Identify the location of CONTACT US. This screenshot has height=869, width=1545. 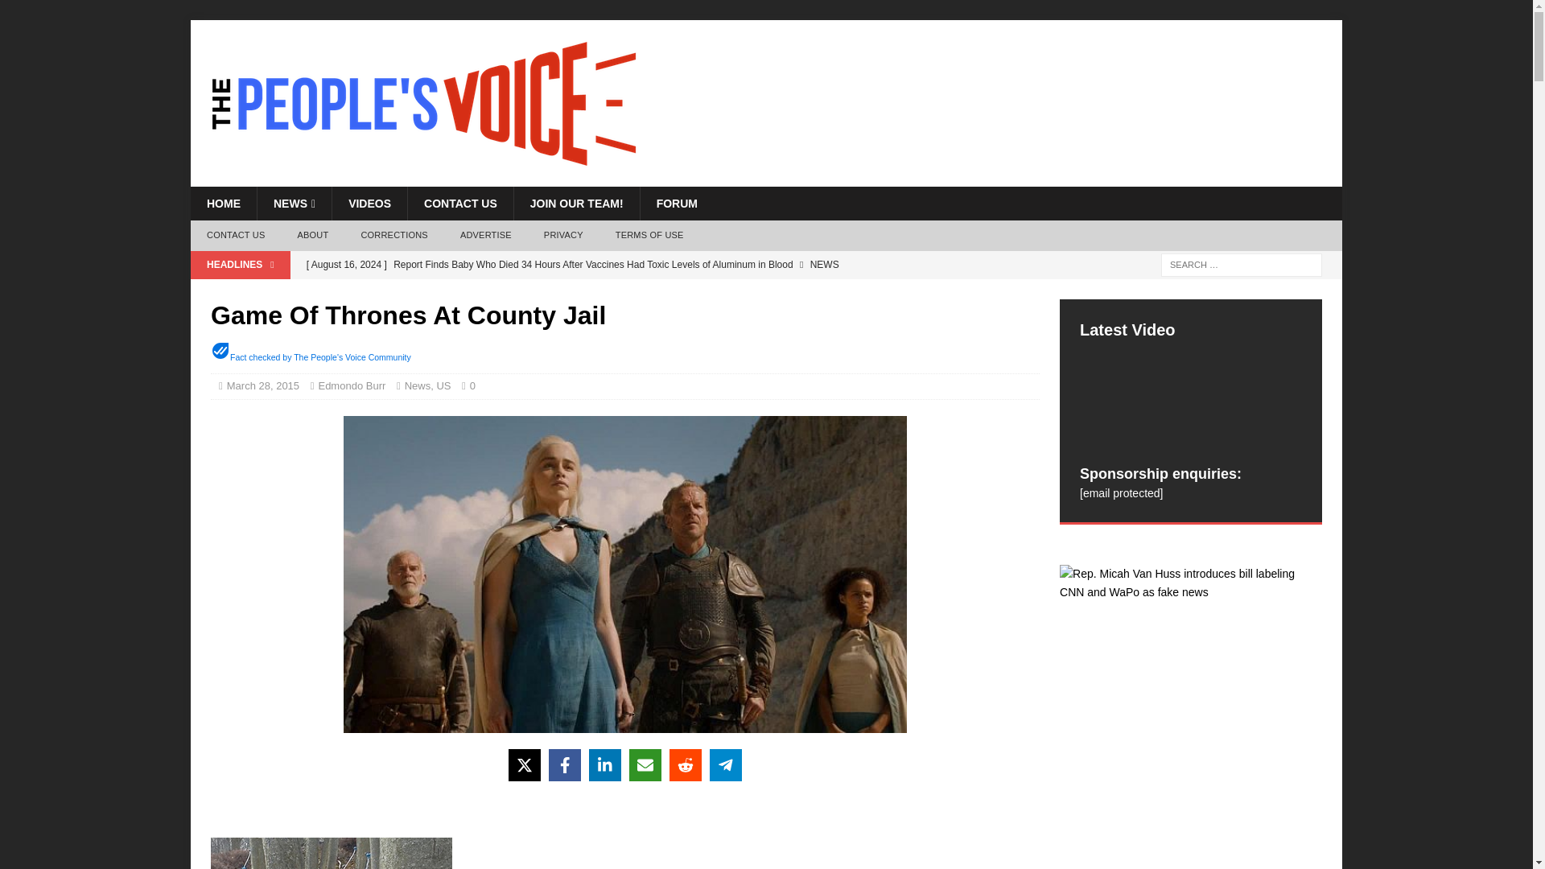
(460, 204).